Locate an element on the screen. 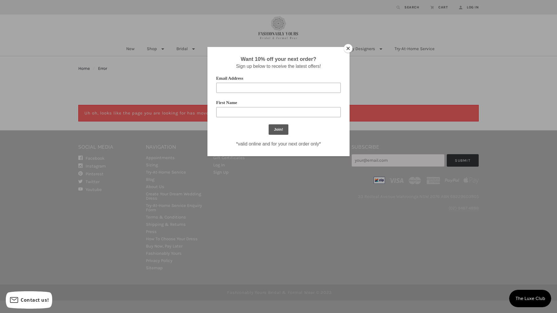 This screenshot has height=313, width=557. Instagram is located at coordinates (109, 166).